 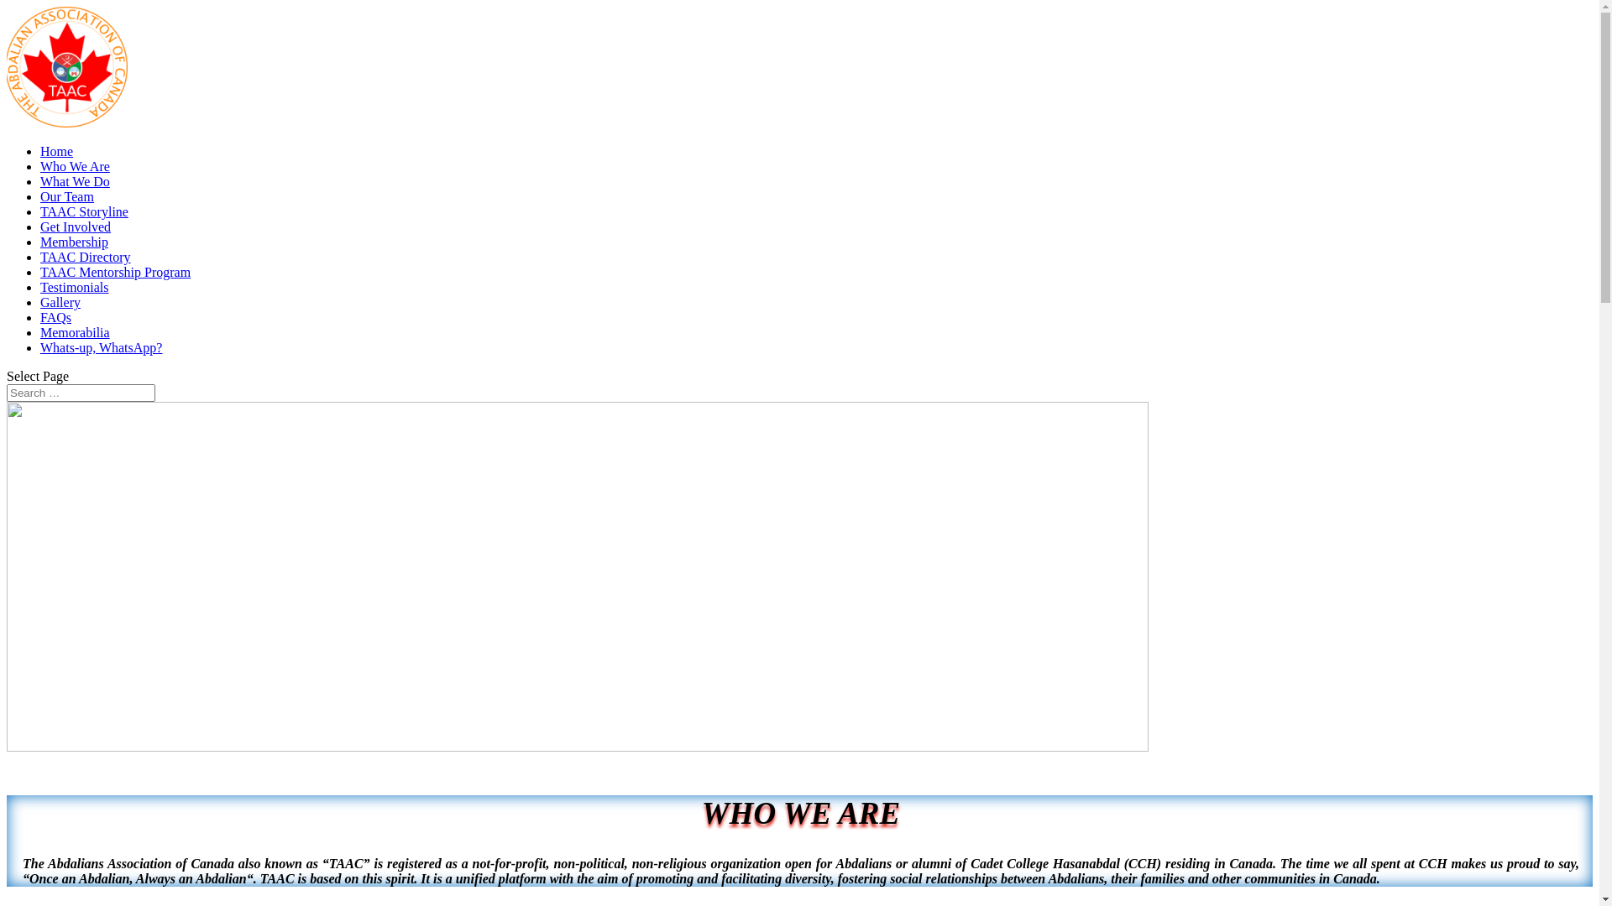 I want to click on TAAC Storyline, so click(x=84, y=211).